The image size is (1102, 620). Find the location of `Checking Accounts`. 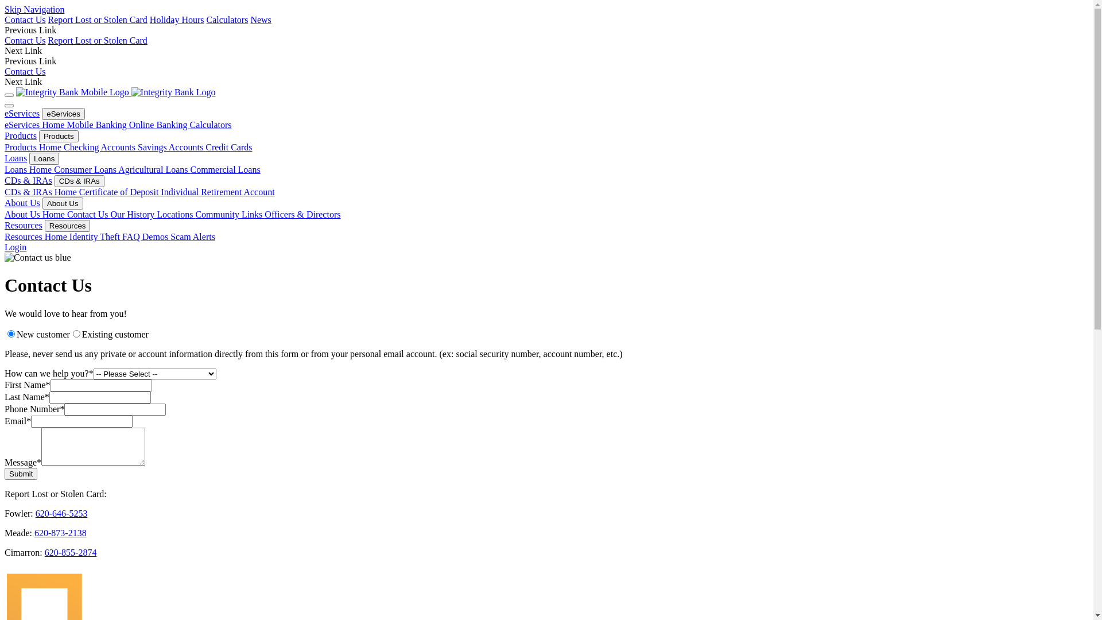

Checking Accounts is located at coordinates (101, 147).